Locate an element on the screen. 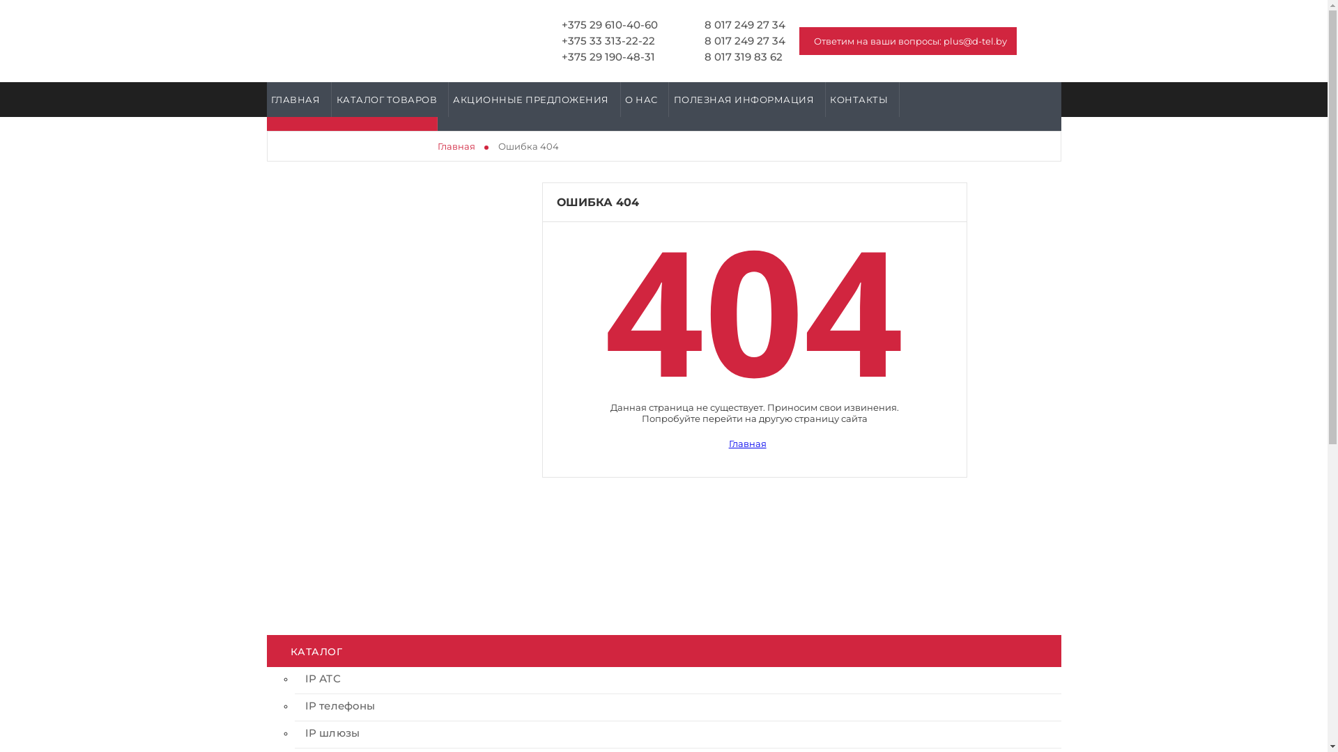  8 017 249 27 34 is located at coordinates (735, 25).